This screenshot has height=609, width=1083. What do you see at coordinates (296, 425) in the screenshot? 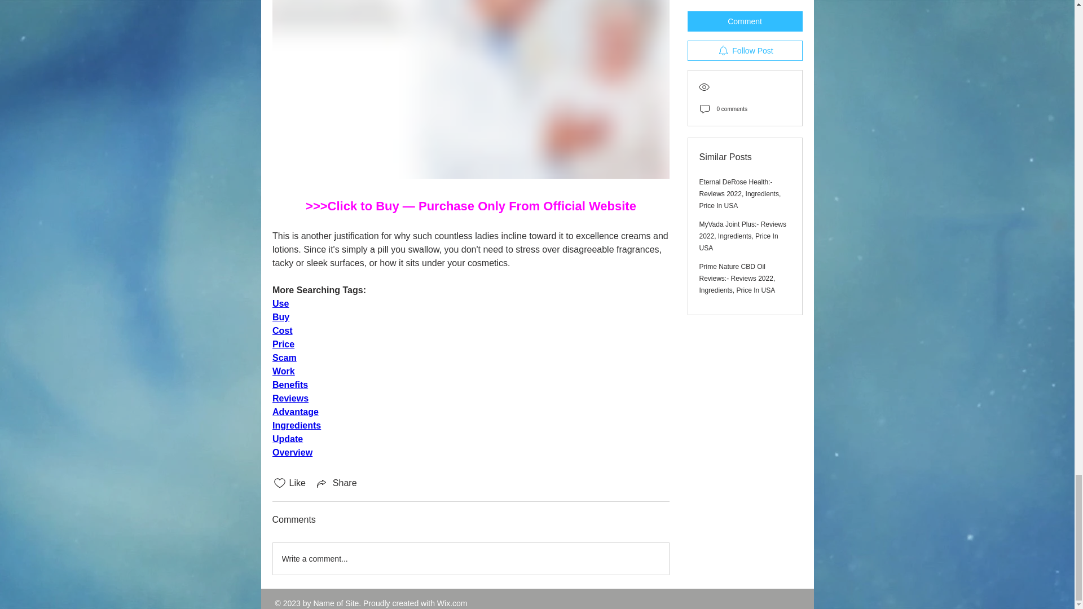
I see `Ingredients` at bounding box center [296, 425].